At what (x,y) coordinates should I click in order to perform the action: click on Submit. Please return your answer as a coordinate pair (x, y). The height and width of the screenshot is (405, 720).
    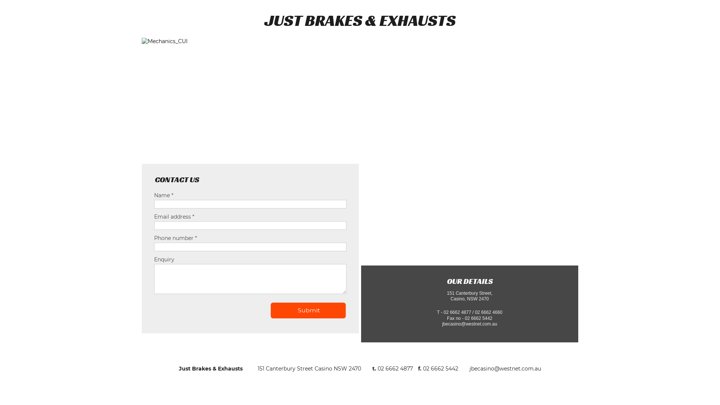
    Looking at the image, I should click on (309, 310).